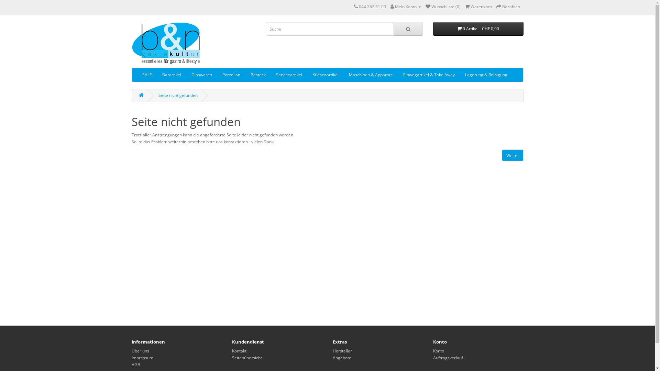  What do you see at coordinates (171, 75) in the screenshot?
I see `Barartikel` at bounding box center [171, 75].